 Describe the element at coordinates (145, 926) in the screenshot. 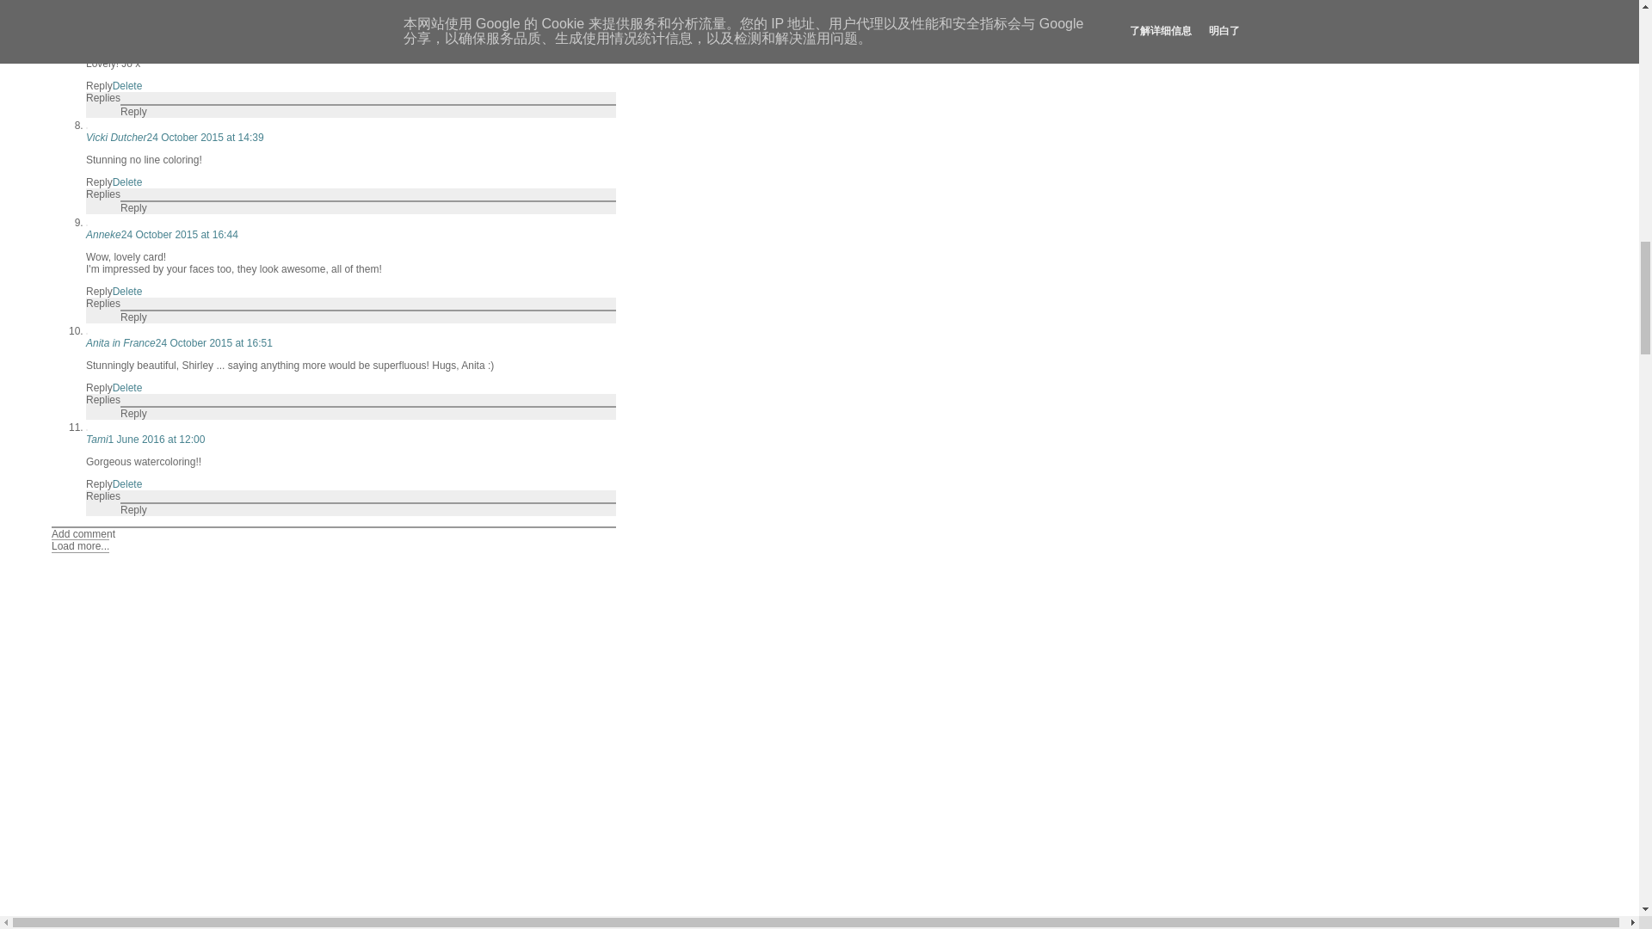

I see `Older Post` at that location.